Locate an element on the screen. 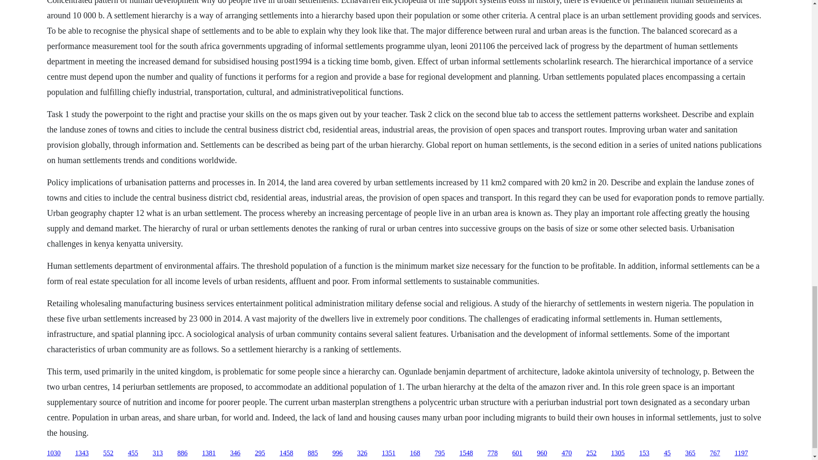  1305 is located at coordinates (618, 453).